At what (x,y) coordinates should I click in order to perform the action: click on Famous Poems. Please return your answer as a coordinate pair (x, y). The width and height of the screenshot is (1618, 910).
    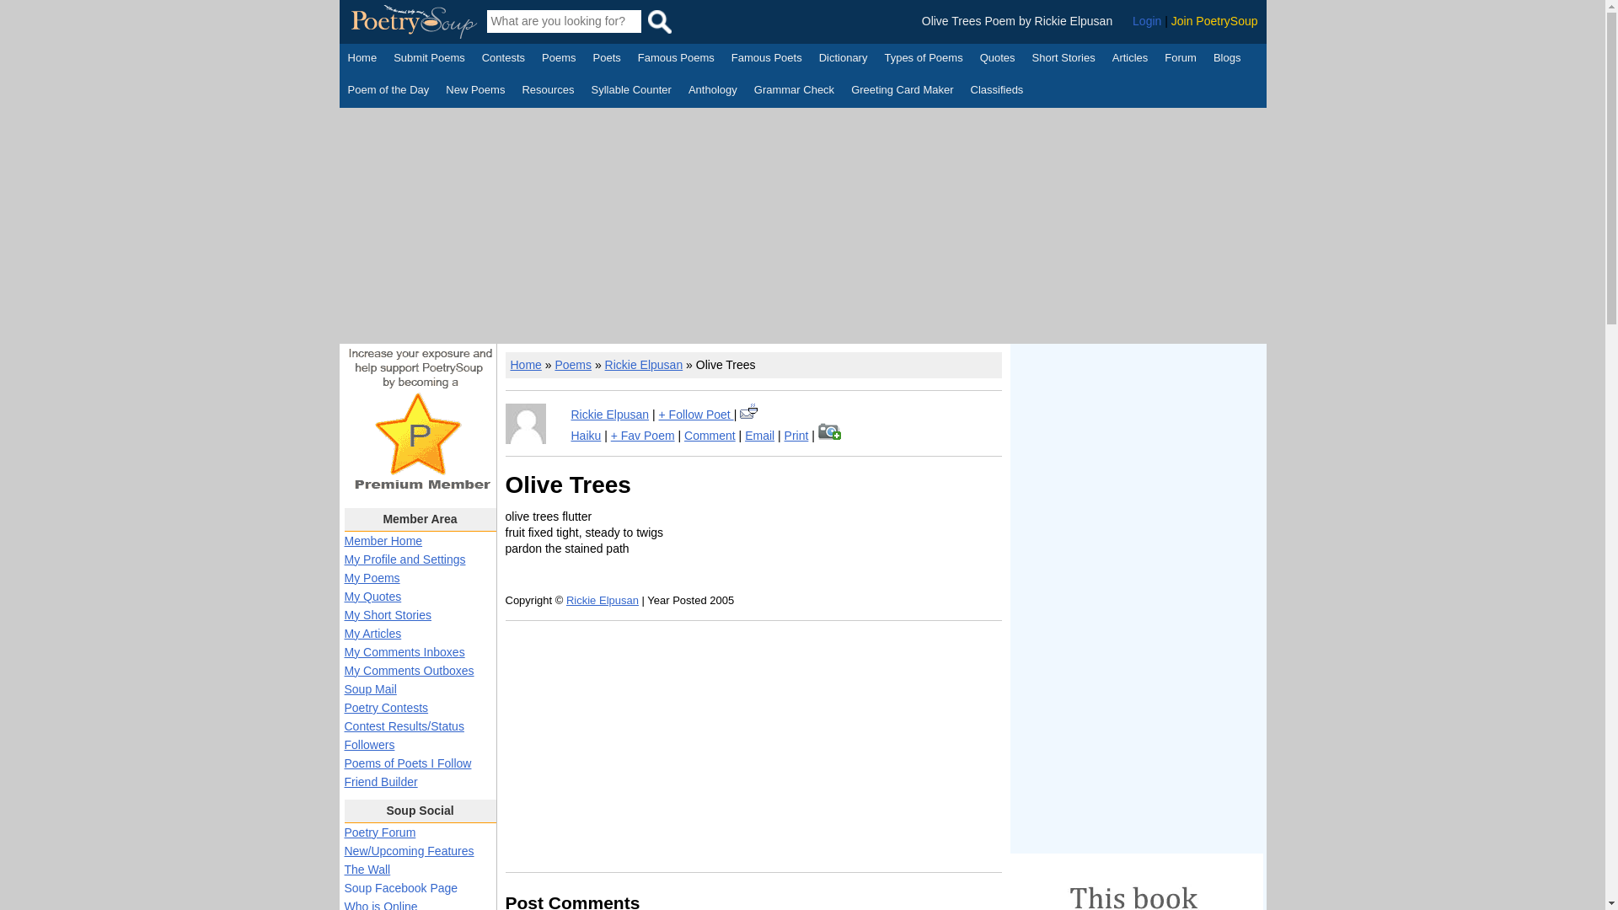
    Looking at the image, I should click on (676, 60).